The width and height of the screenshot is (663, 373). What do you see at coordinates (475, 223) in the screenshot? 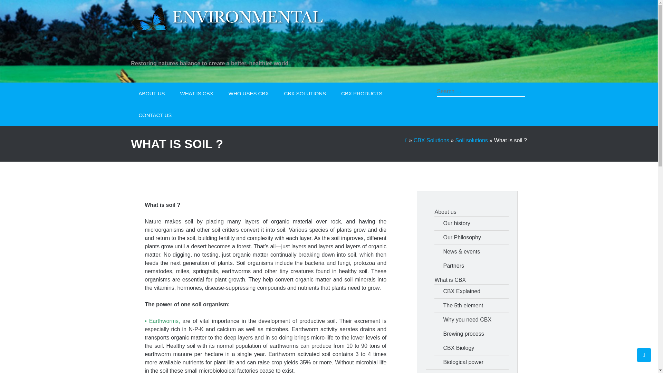
I see `Our history` at bounding box center [475, 223].